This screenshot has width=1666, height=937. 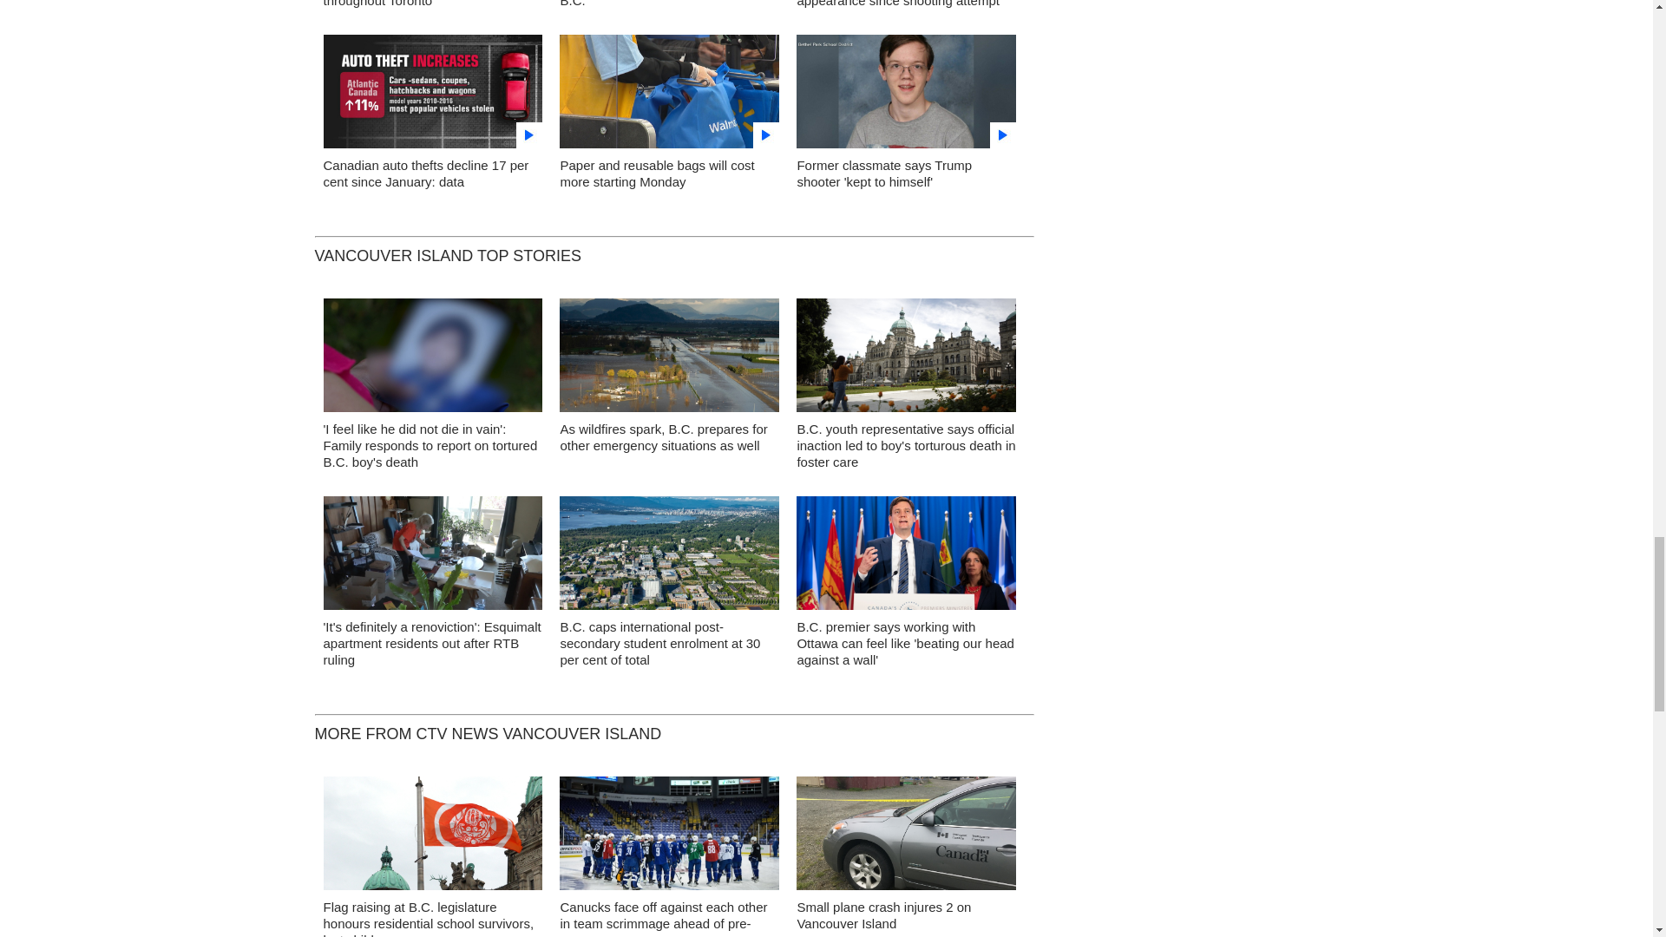 What do you see at coordinates (906, 360) in the screenshot?
I see `BC Legislature` at bounding box center [906, 360].